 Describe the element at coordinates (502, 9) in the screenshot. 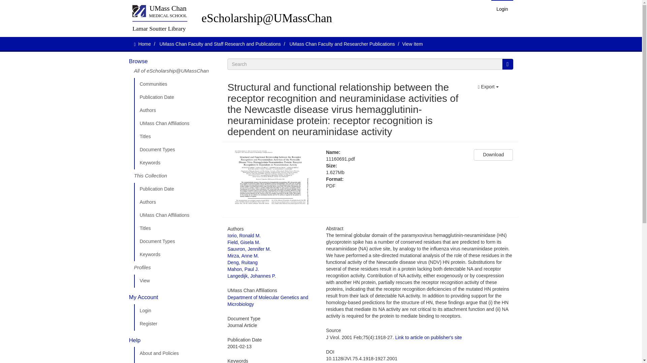

I see `Login` at that location.